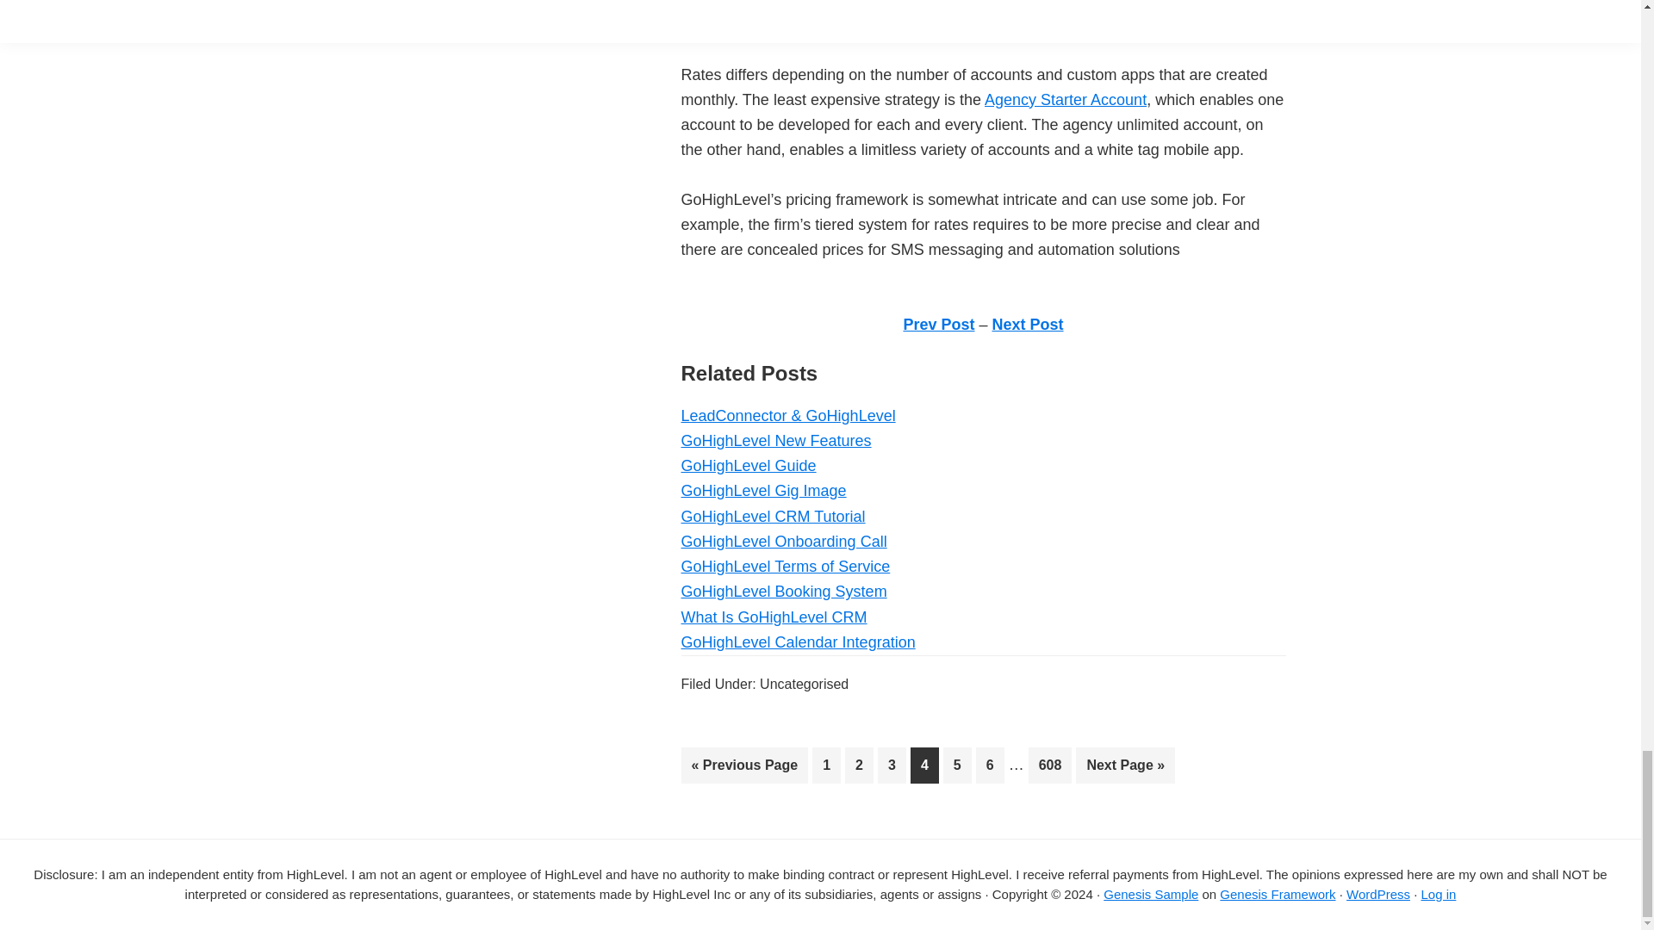 The width and height of the screenshot is (1654, 930). What do you see at coordinates (783, 541) in the screenshot?
I see `GoHighLevel Onboarding Call` at bounding box center [783, 541].